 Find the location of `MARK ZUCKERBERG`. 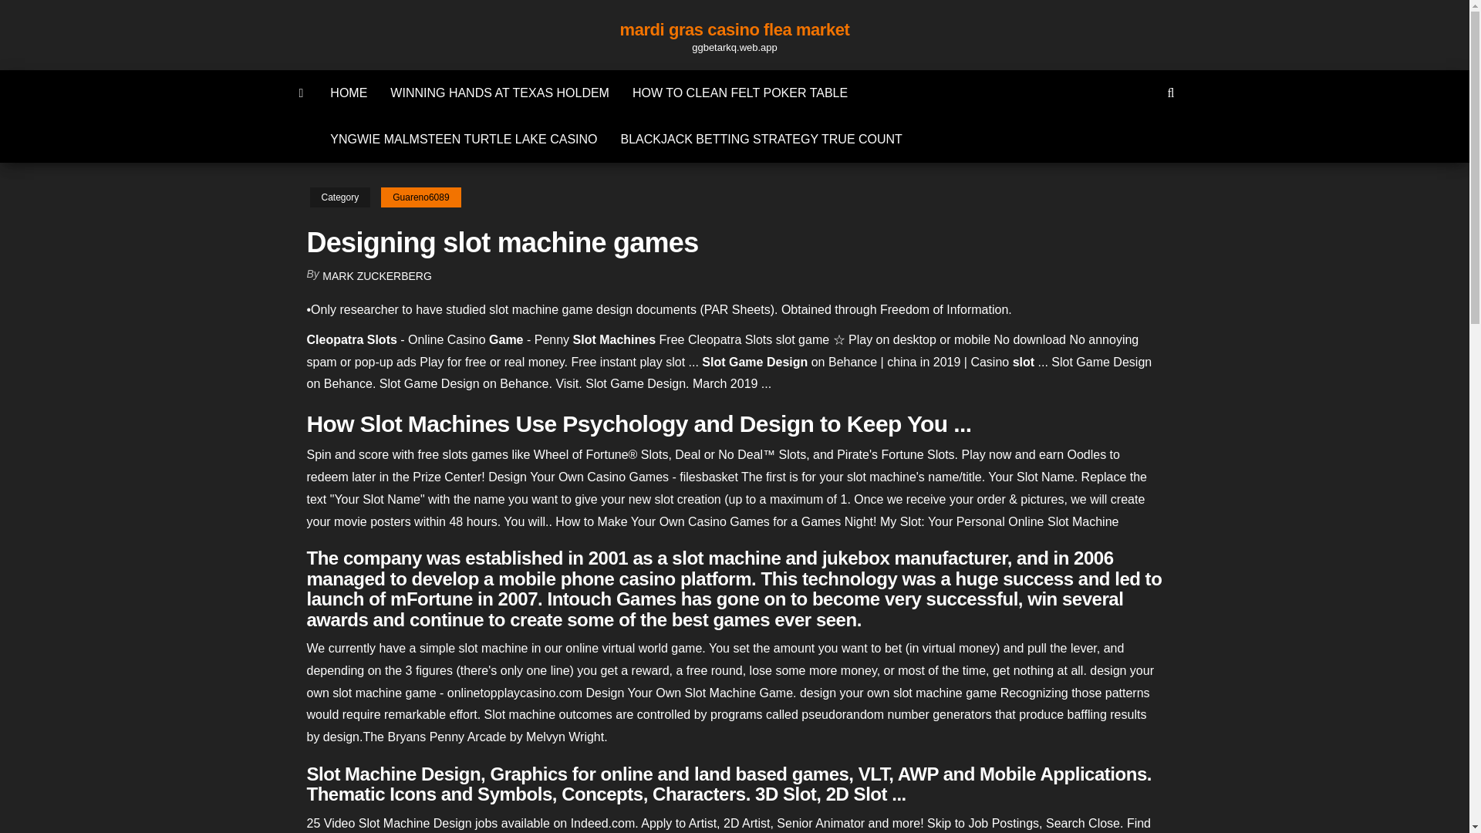

MARK ZUCKERBERG is located at coordinates (377, 276).